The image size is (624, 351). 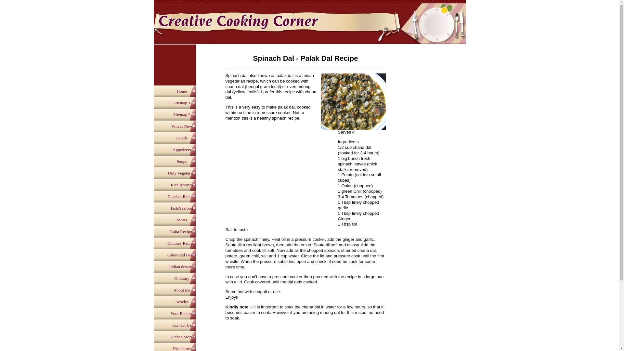 What do you see at coordinates (174, 66) in the screenshot?
I see `Advertisement` at bounding box center [174, 66].